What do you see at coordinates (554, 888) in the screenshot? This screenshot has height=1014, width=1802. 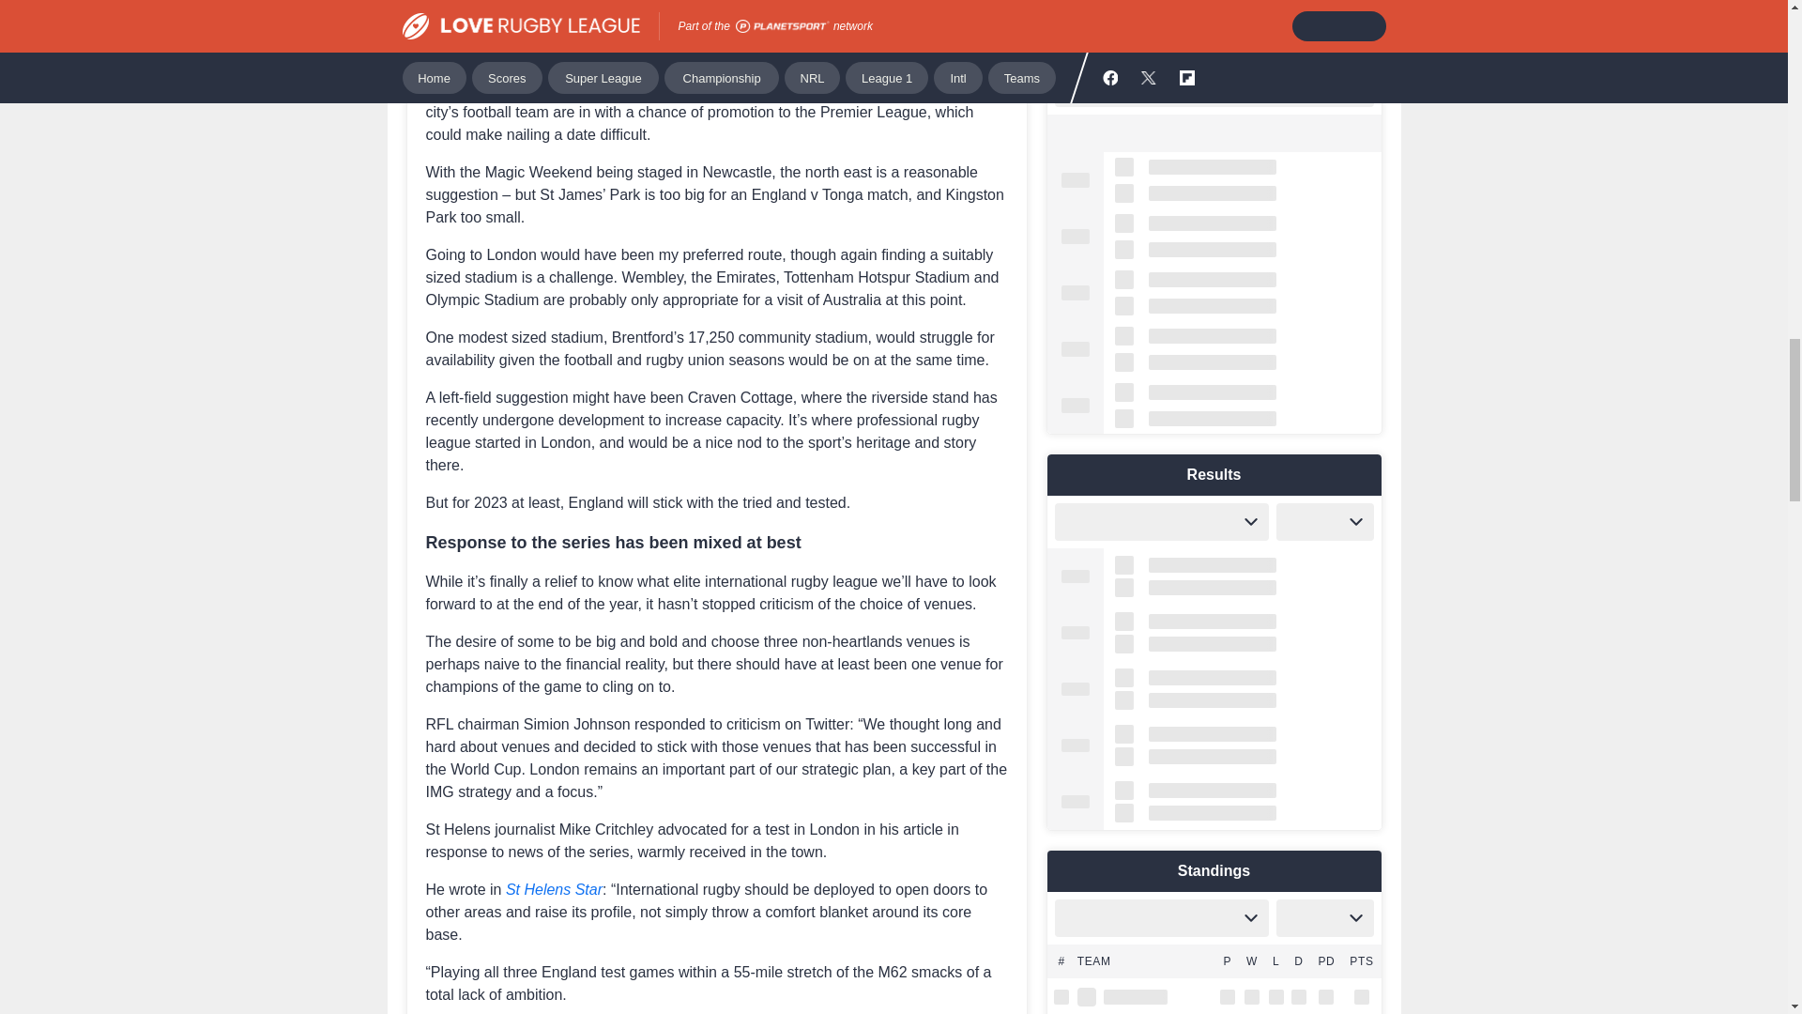 I see `St Helens Star` at bounding box center [554, 888].